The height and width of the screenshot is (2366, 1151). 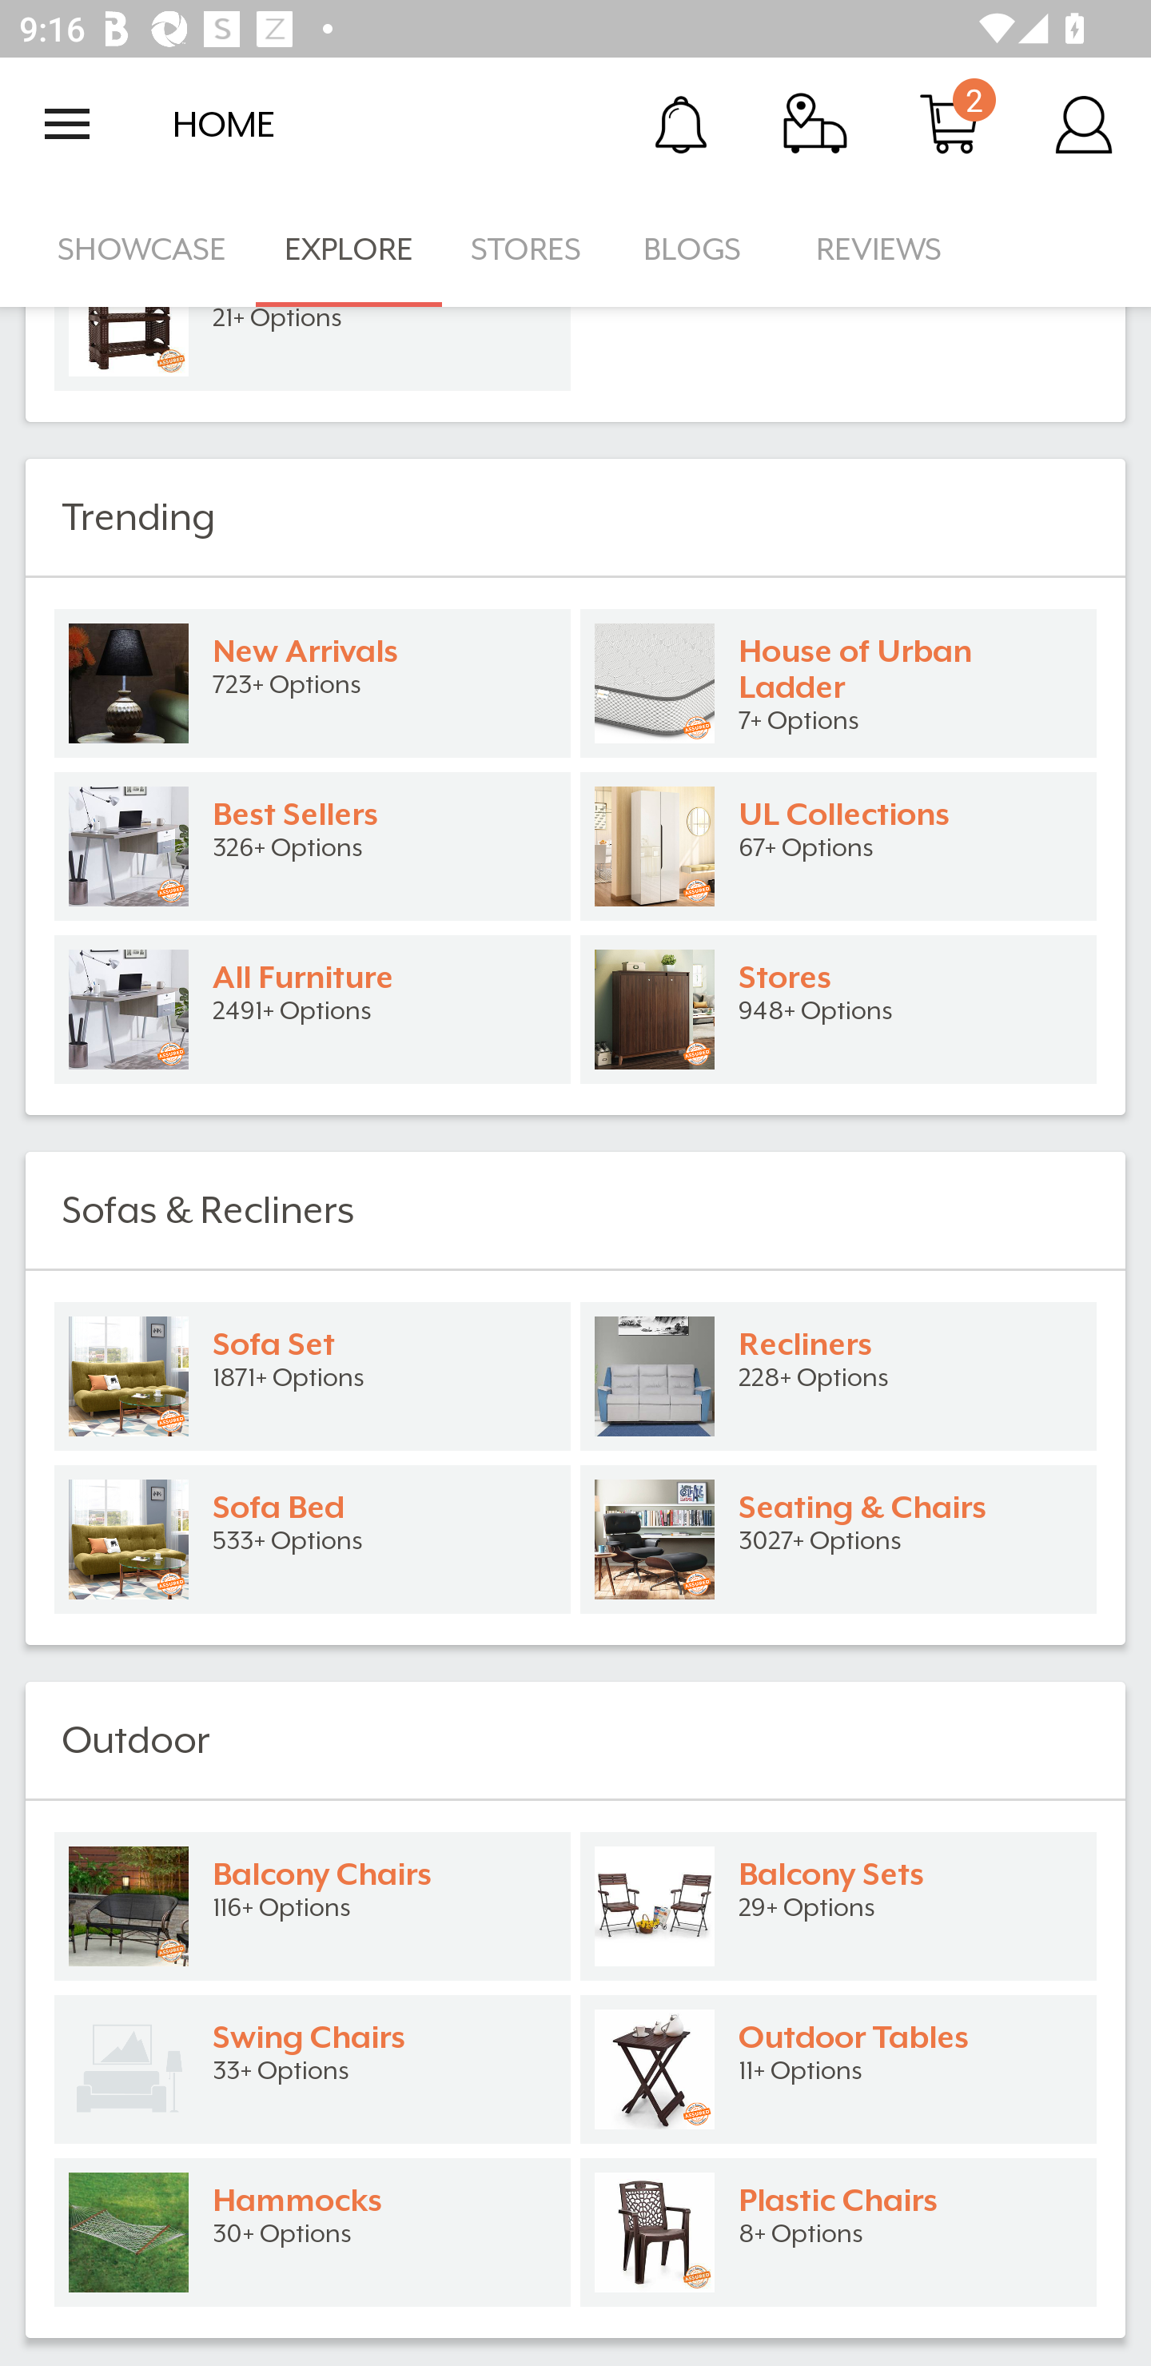 I want to click on UL Collections 67+ Options, so click(x=838, y=846).